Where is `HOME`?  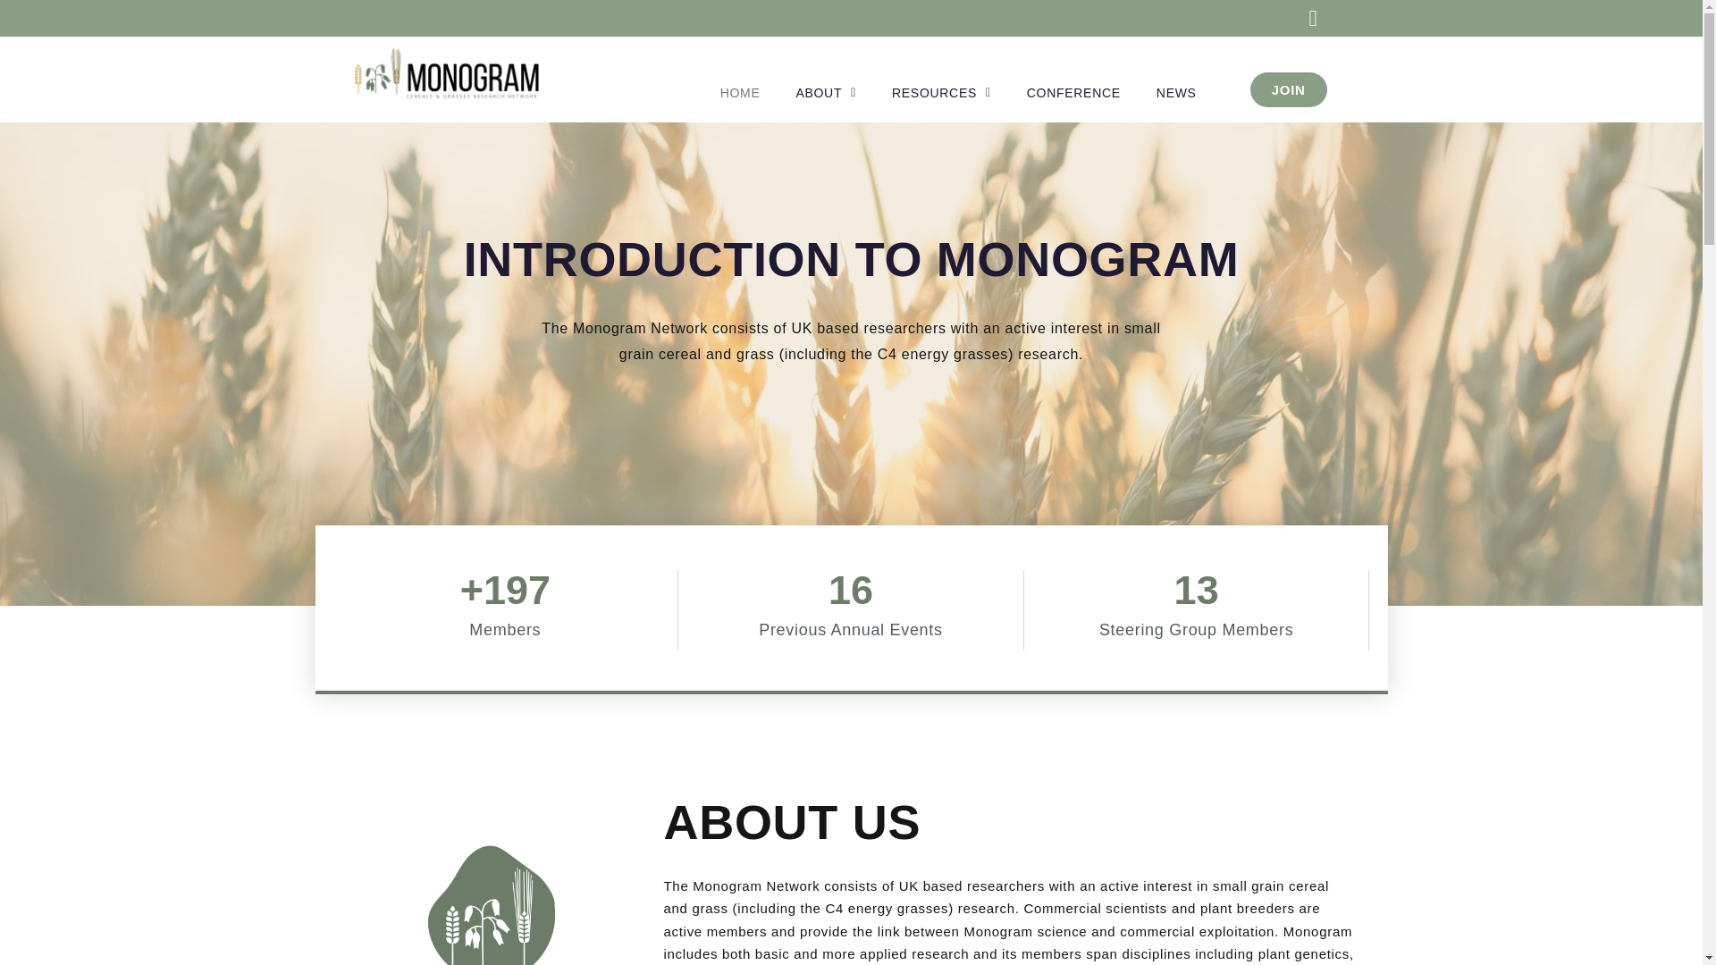 HOME is located at coordinates (740, 93).